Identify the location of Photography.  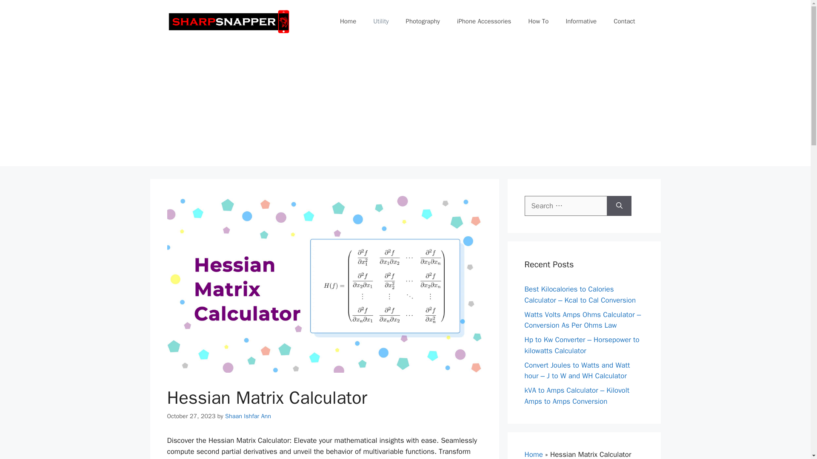
(423, 21).